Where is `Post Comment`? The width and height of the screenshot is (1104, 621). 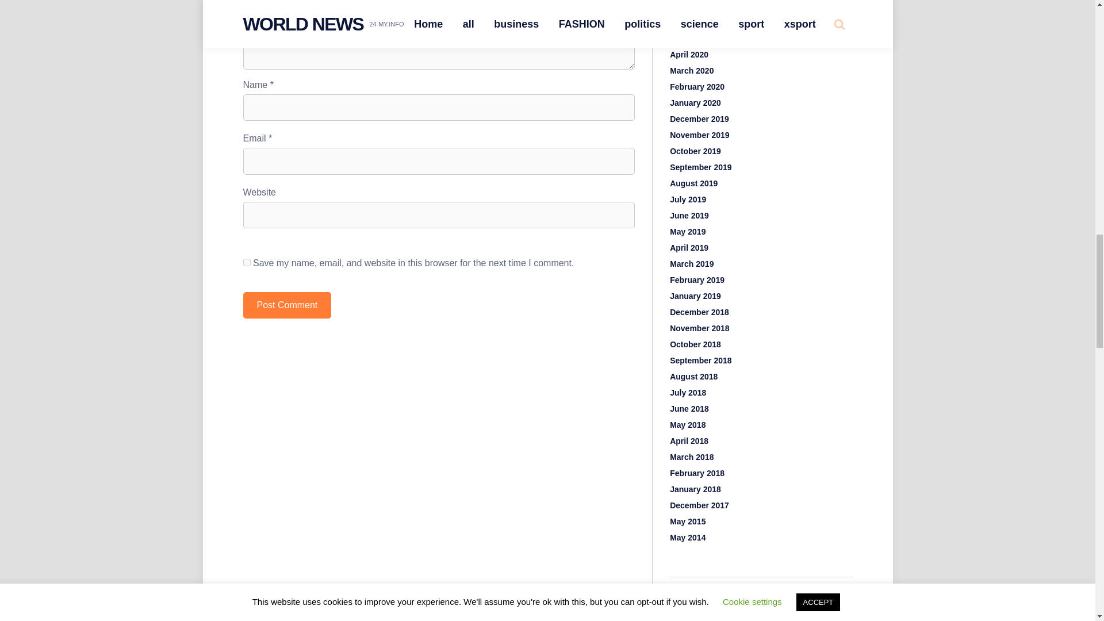
Post Comment is located at coordinates (287, 305).